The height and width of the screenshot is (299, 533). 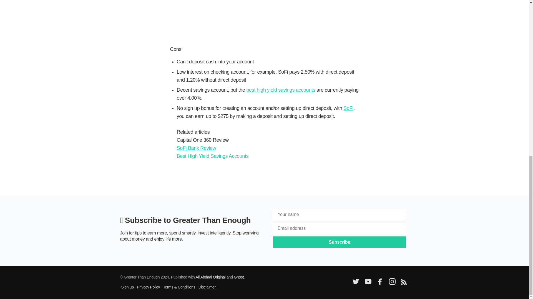 What do you see at coordinates (348, 108) in the screenshot?
I see `SoFi` at bounding box center [348, 108].